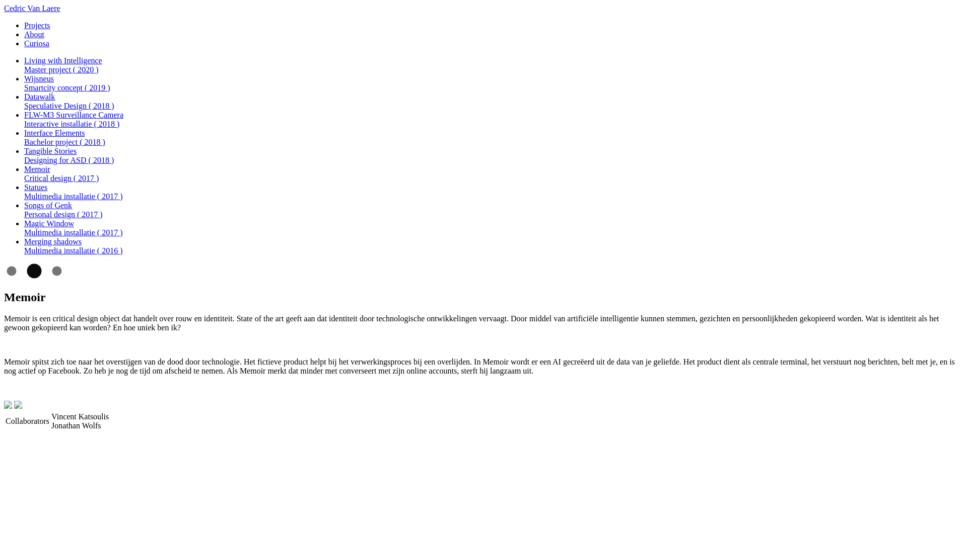 The image size is (967, 543). Describe the element at coordinates (74, 250) in the screenshot. I see `Multimedia installatie ( 2016 )` at that location.